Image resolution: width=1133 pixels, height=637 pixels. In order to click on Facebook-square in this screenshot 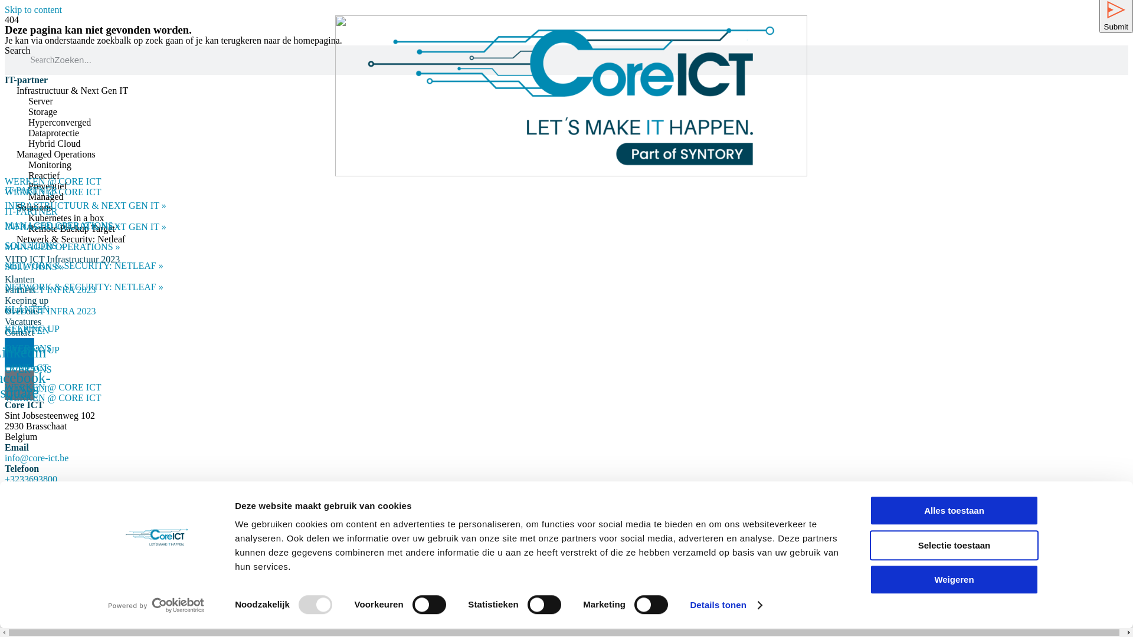, I will do `click(19, 385)`.